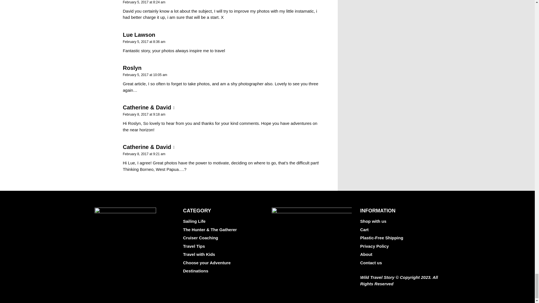 The width and height of the screenshot is (539, 303). What do you see at coordinates (144, 2) in the screenshot?
I see `February 5, 2017 at 8:24 am` at bounding box center [144, 2].